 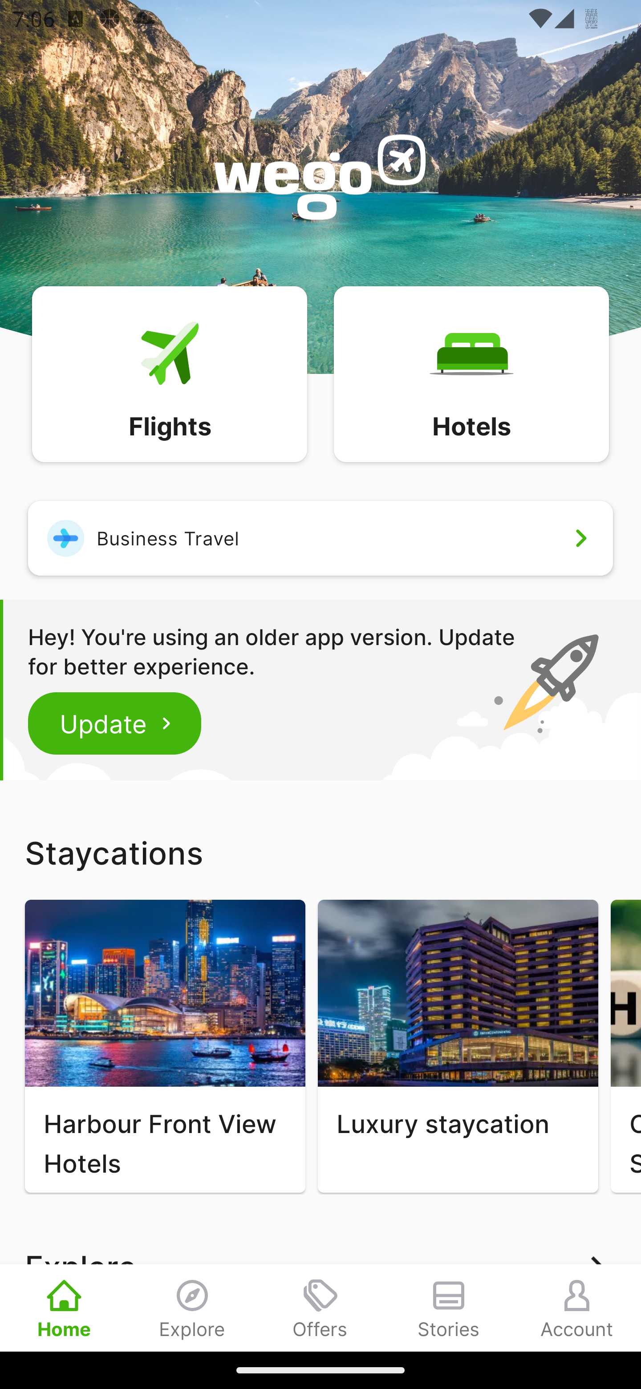 I want to click on Luxury staycation, so click(x=458, y=1046).